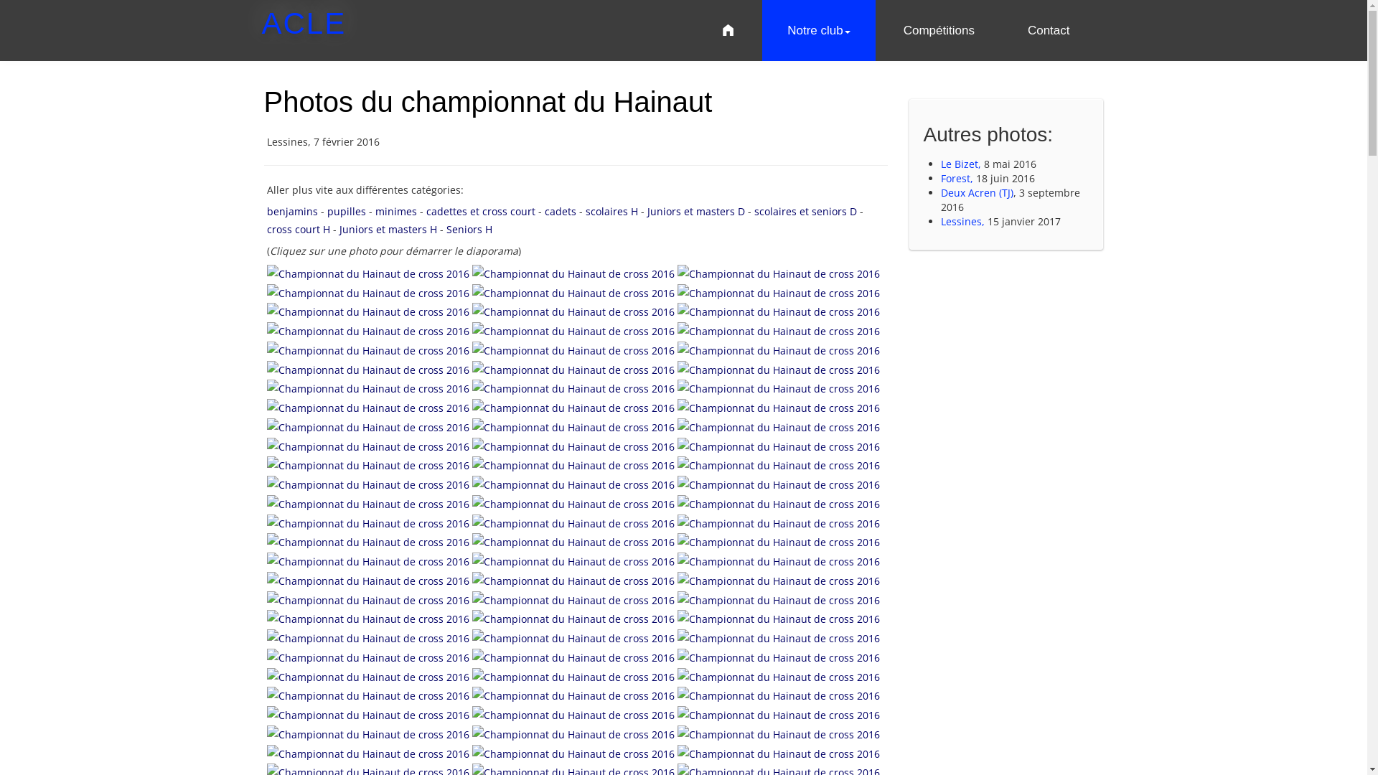  I want to click on Championnat du Hainaut de cross 2016, so click(779, 752).